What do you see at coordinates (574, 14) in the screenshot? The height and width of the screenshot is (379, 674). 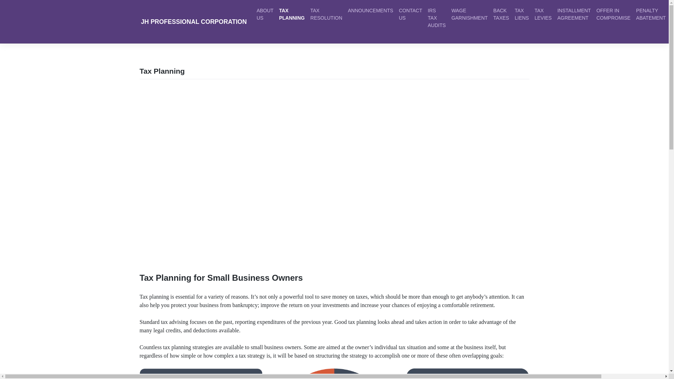 I see `INSTALLMENT AGREEMENT` at bounding box center [574, 14].